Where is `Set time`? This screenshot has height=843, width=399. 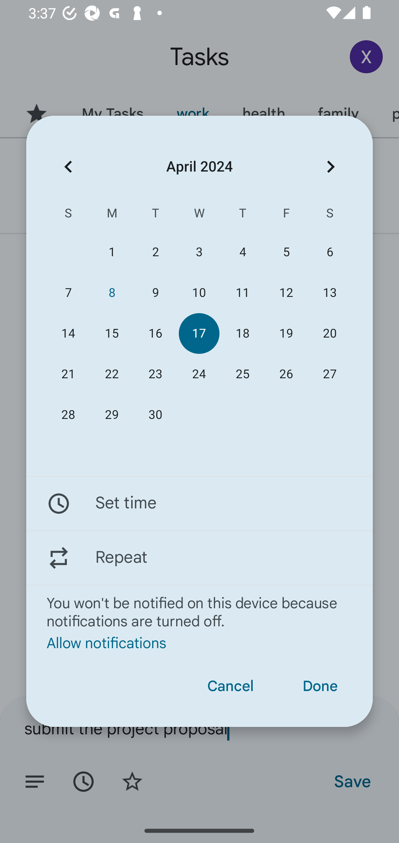 Set time is located at coordinates (199, 504).